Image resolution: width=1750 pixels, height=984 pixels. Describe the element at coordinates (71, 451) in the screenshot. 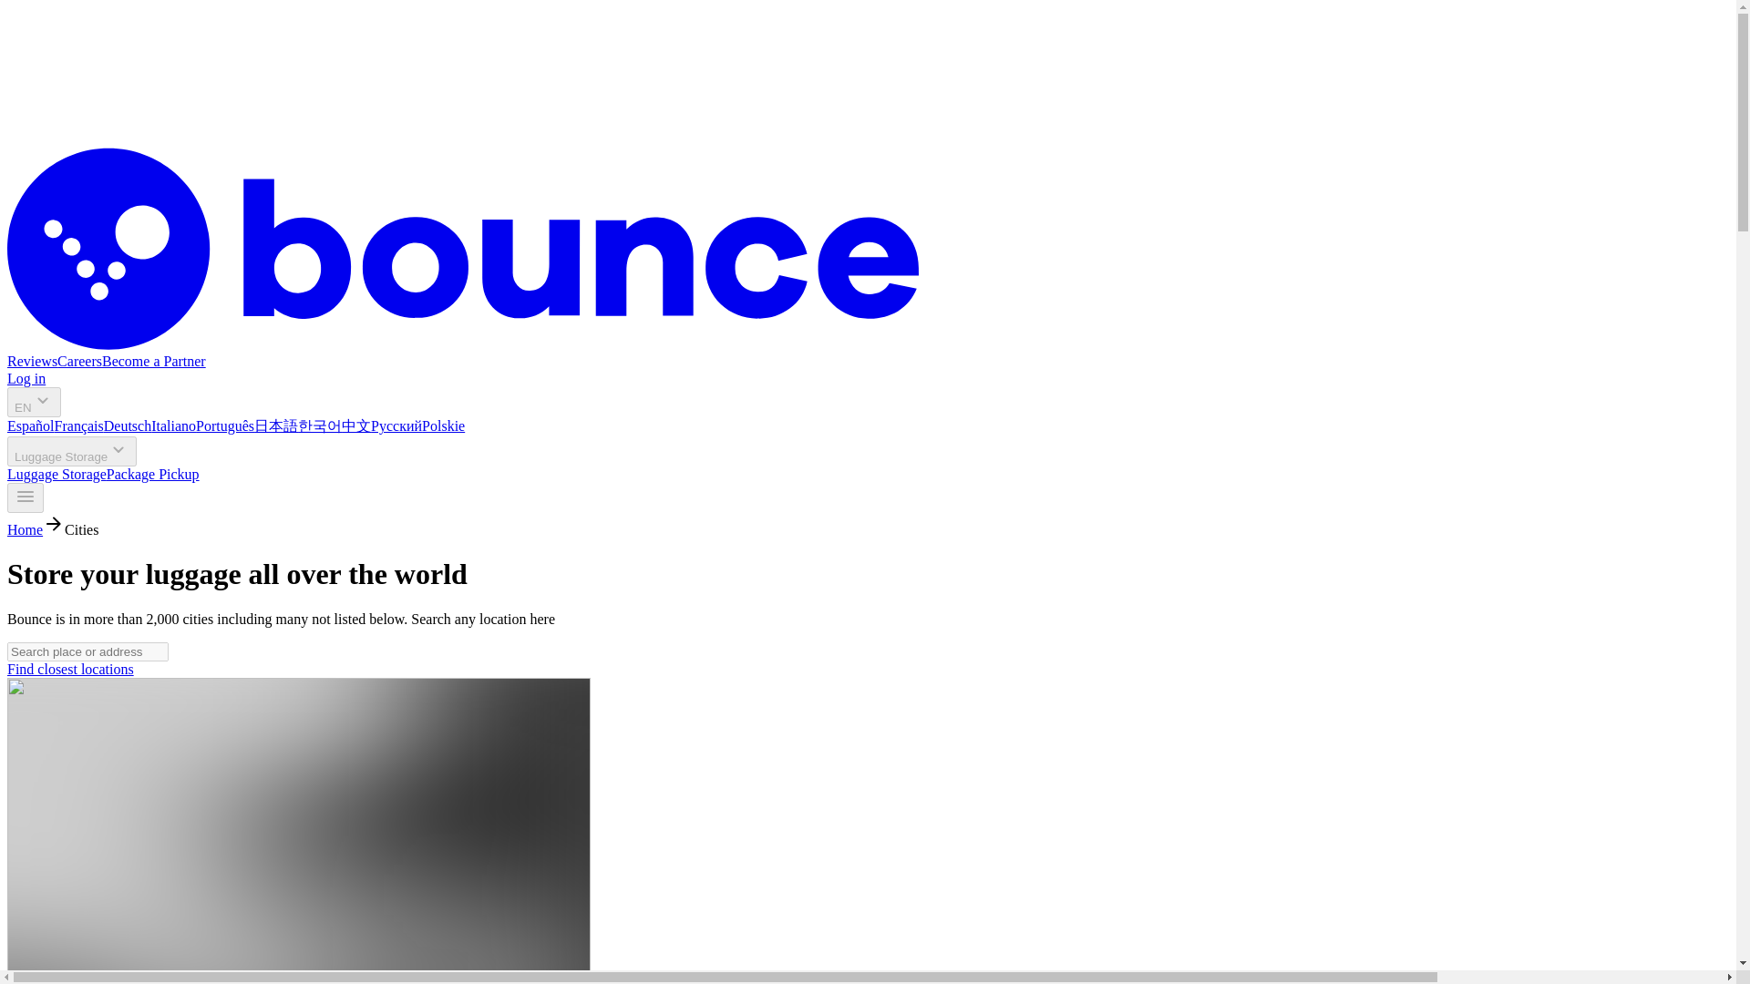

I see `Luggage Storage` at that location.